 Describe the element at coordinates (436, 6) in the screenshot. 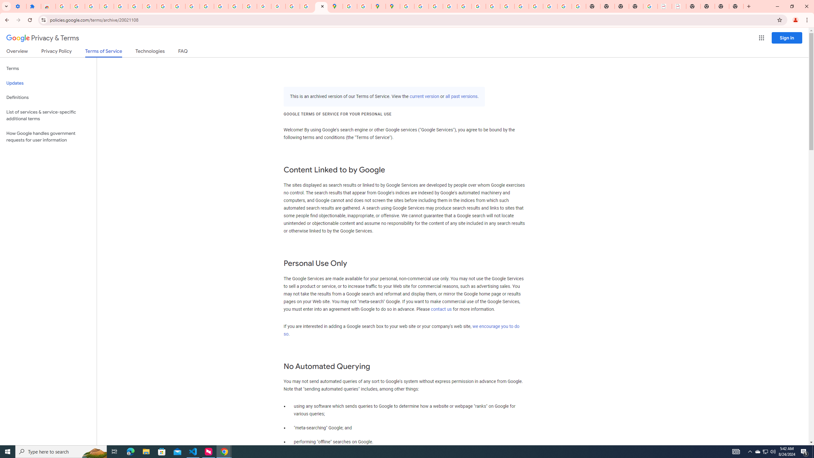

I see `Privacy Help Center - Policies Help` at that location.